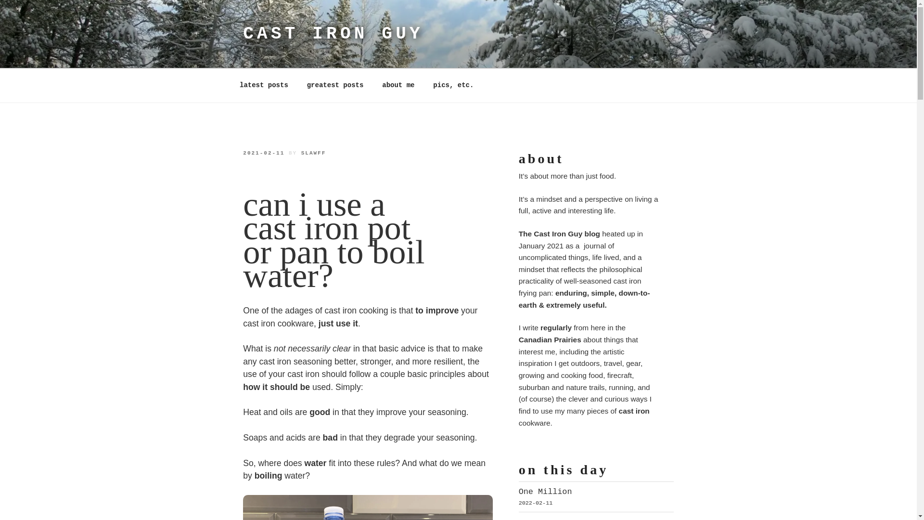 The image size is (924, 520). What do you see at coordinates (264, 85) in the screenshot?
I see `latest posts` at bounding box center [264, 85].